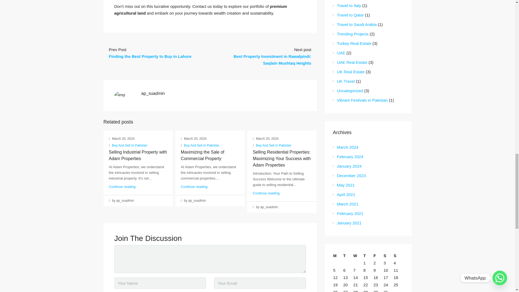 The height and width of the screenshot is (292, 519). What do you see at coordinates (358, 256) in the screenshot?
I see `Wednesday` at bounding box center [358, 256].